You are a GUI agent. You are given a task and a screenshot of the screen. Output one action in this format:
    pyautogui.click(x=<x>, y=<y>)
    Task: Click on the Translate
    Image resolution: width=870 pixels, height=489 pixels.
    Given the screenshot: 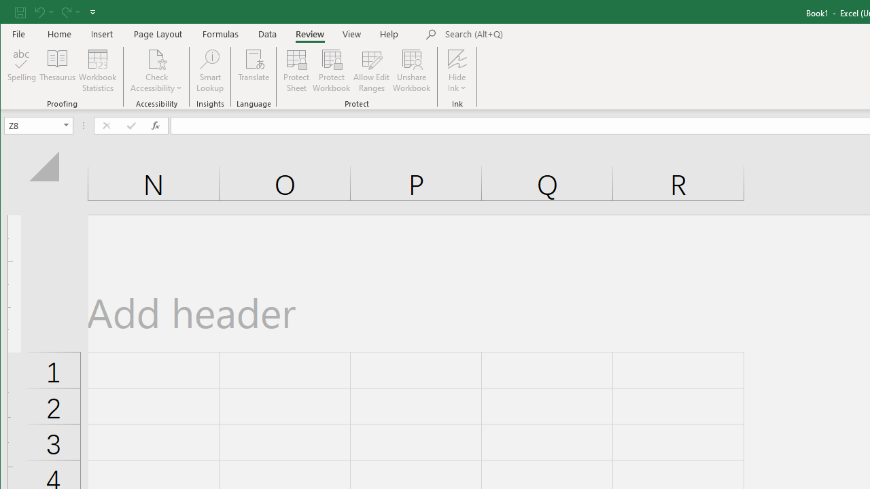 What is the action you would take?
    pyautogui.click(x=254, y=71)
    